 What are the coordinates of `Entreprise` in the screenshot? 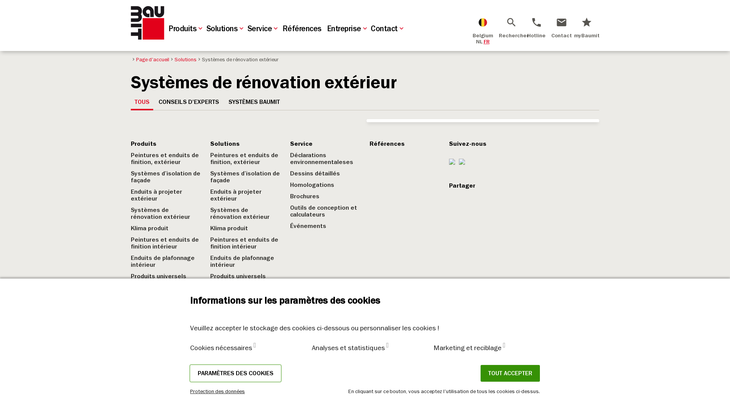 It's located at (146, 300).